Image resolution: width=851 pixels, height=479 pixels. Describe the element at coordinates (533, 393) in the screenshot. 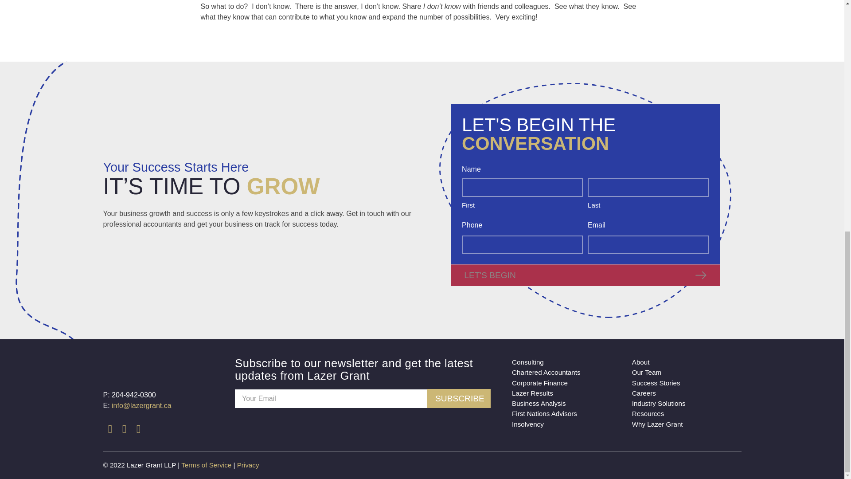

I see `Lazer Results` at that location.